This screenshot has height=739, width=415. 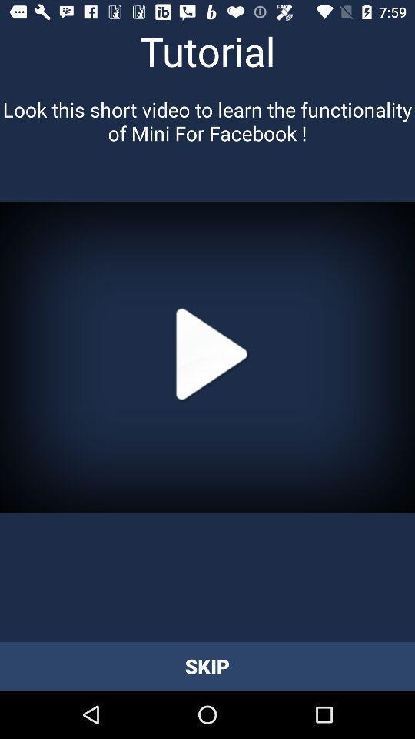 What do you see at coordinates (207, 357) in the screenshot?
I see `play video` at bounding box center [207, 357].